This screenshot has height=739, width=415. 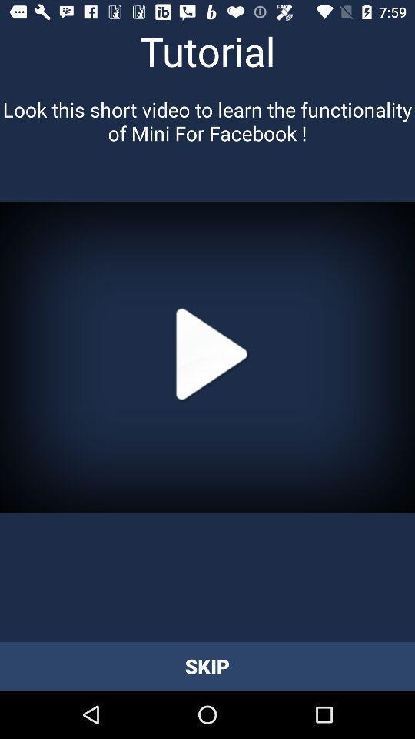 What do you see at coordinates (207, 357) in the screenshot?
I see `play video` at bounding box center [207, 357].